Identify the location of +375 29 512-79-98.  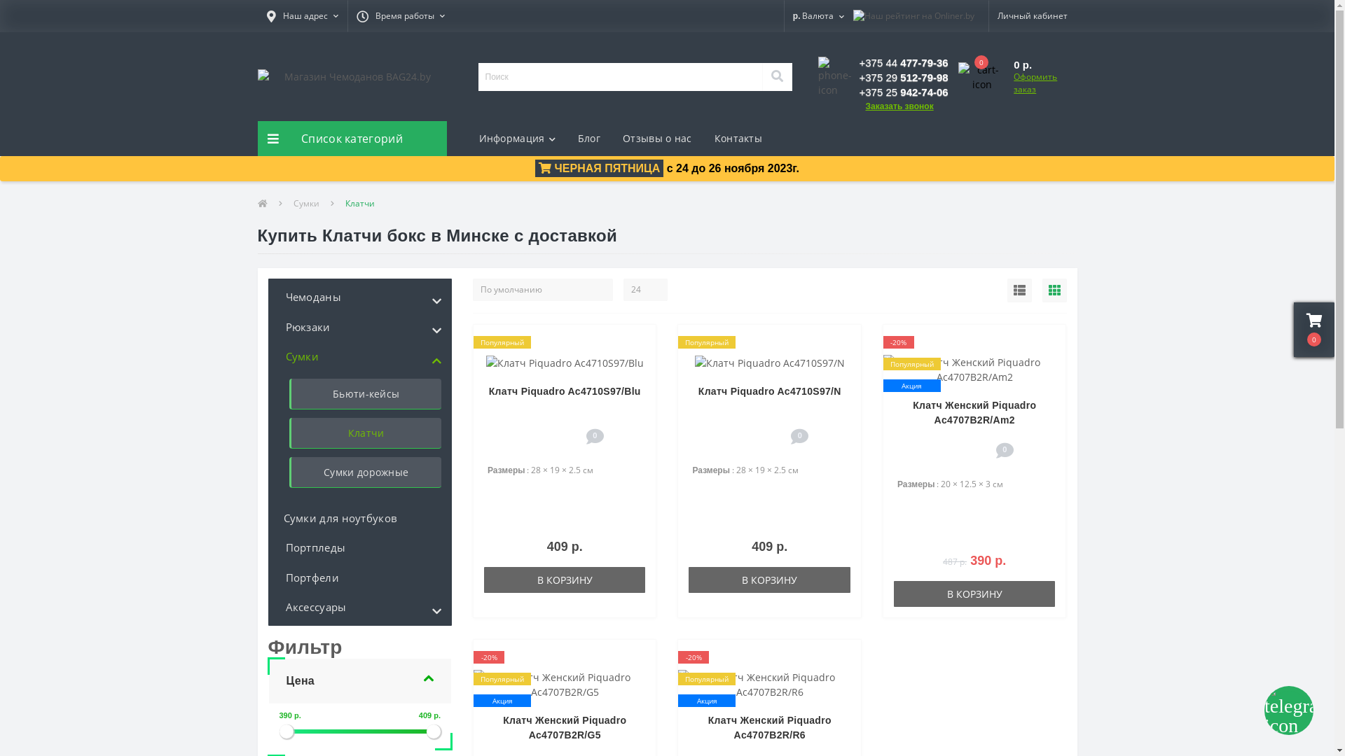
(904, 78).